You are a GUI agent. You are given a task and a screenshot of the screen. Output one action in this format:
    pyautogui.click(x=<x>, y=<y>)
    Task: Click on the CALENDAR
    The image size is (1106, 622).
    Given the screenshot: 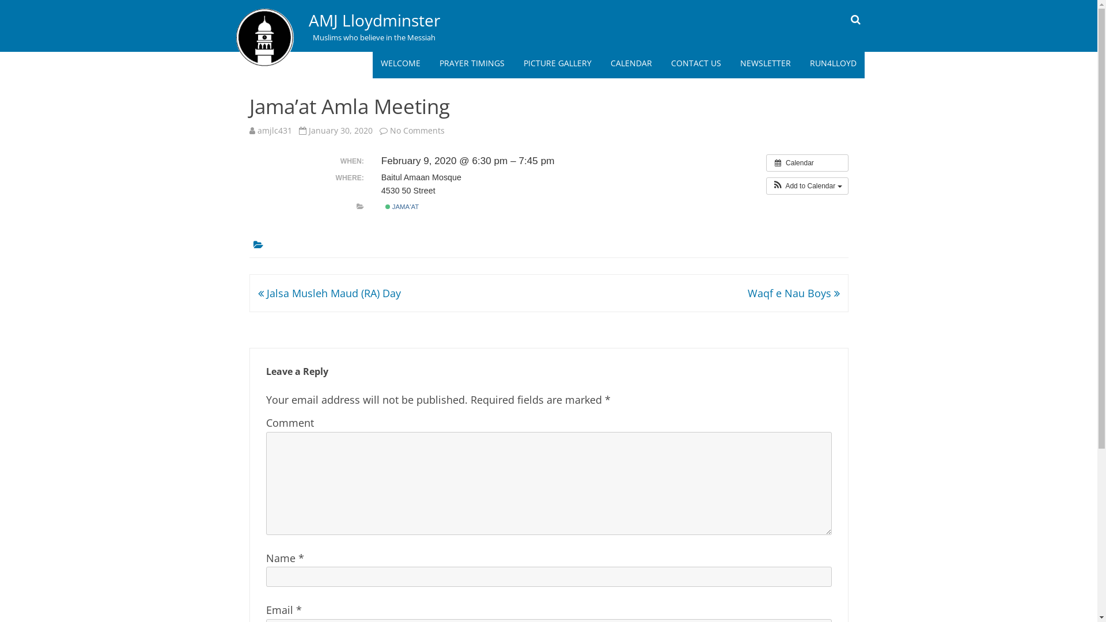 What is the action you would take?
    pyautogui.click(x=631, y=63)
    